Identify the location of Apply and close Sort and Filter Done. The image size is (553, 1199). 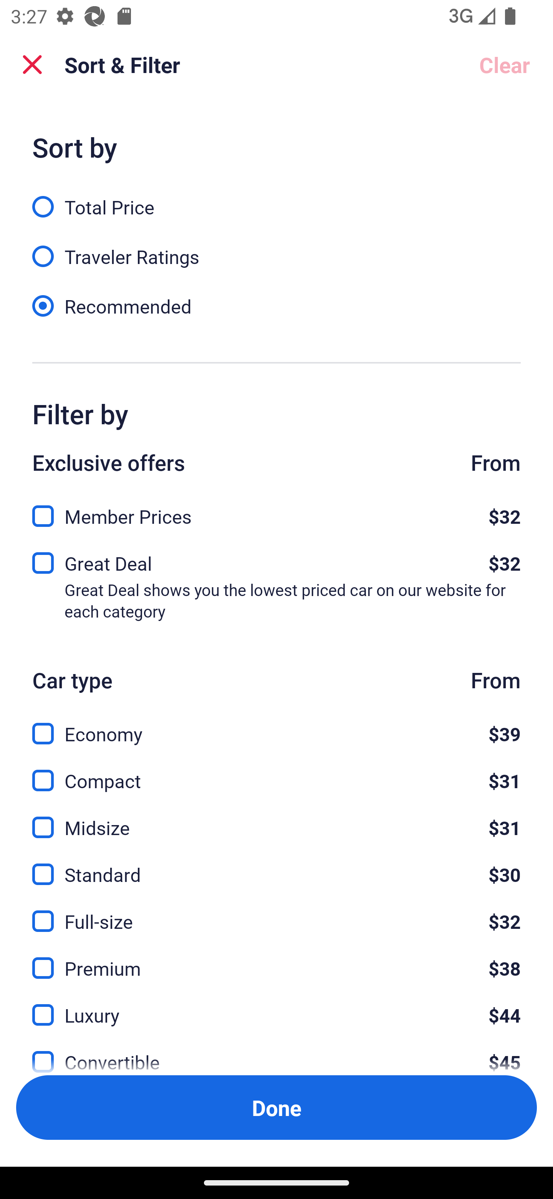
(276, 1108).